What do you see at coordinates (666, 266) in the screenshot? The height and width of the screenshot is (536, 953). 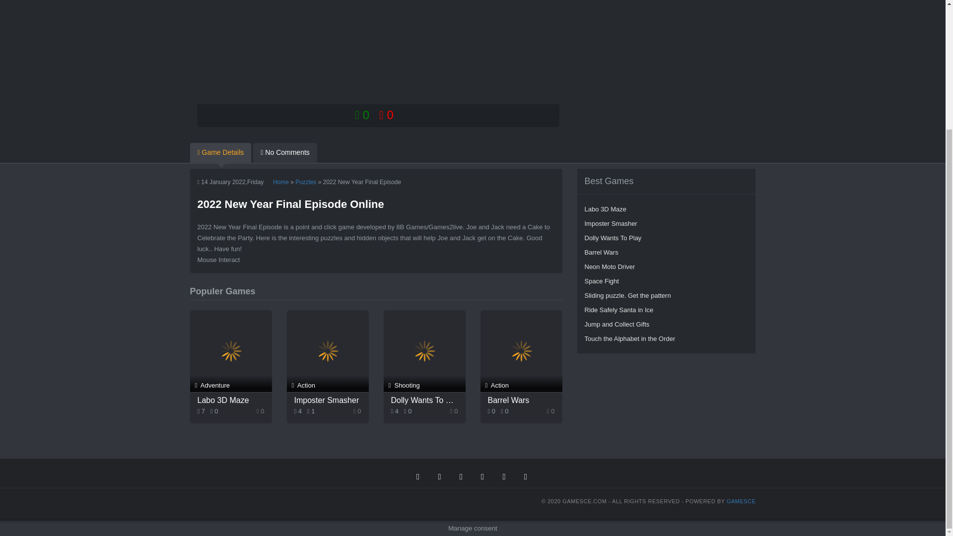 I see `Neon Moto Driver` at bounding box center [666, 266].